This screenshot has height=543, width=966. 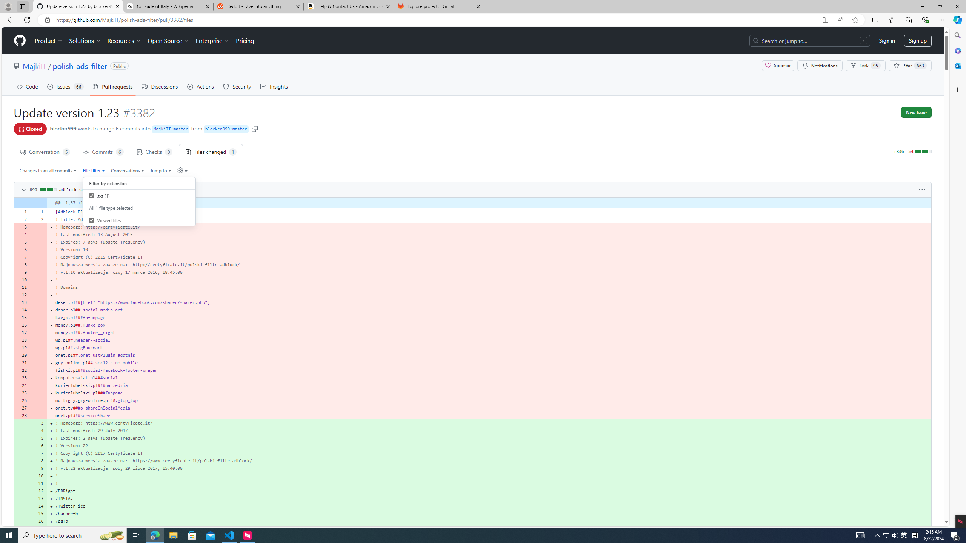 I want to click on 28, so click(x=22, y=415).